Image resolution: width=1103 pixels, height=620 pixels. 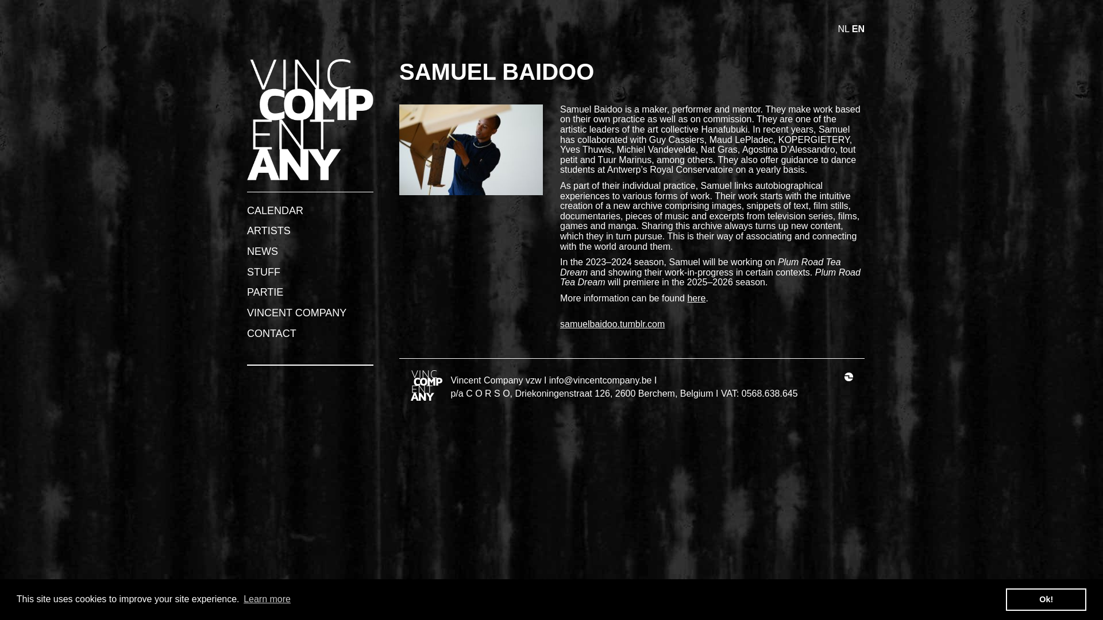 What do you see at coordinates (858, 29) in the screenshot?
I see `EN` at bounding box center [858, 29].